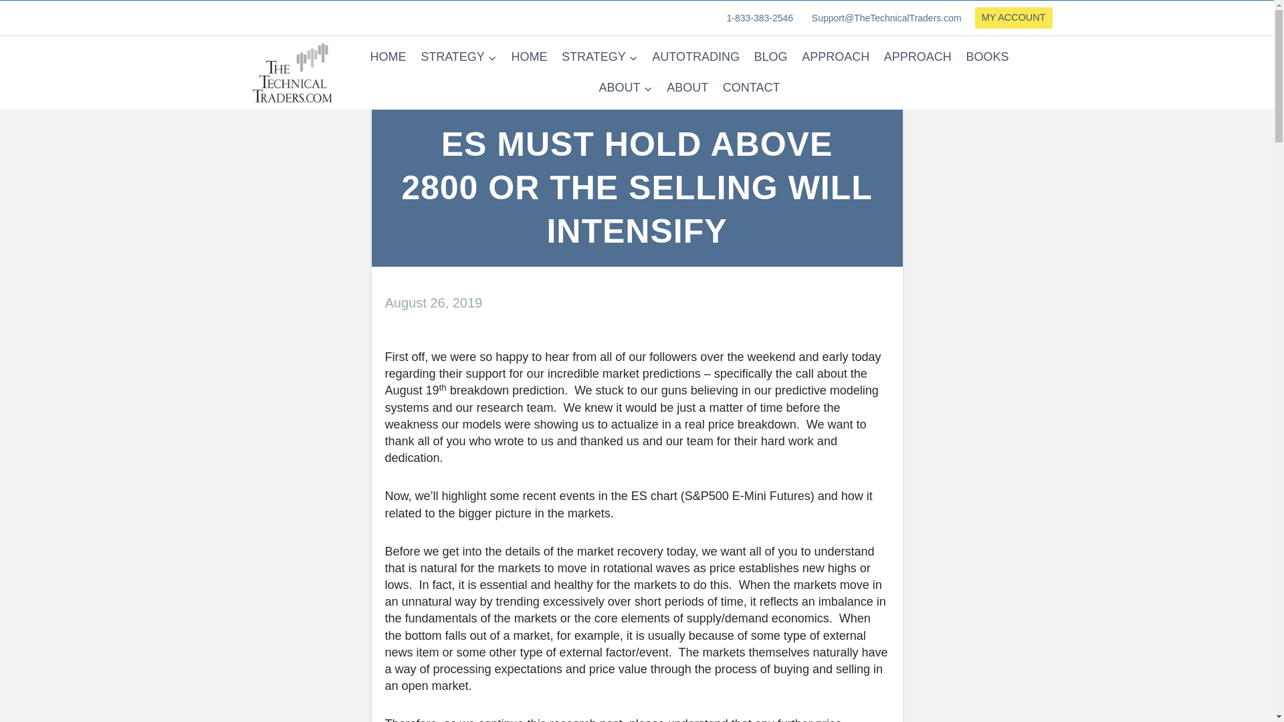  Describe the element at coordinates (918, 57) in the screenshot. I see `APPROACH` at that location.